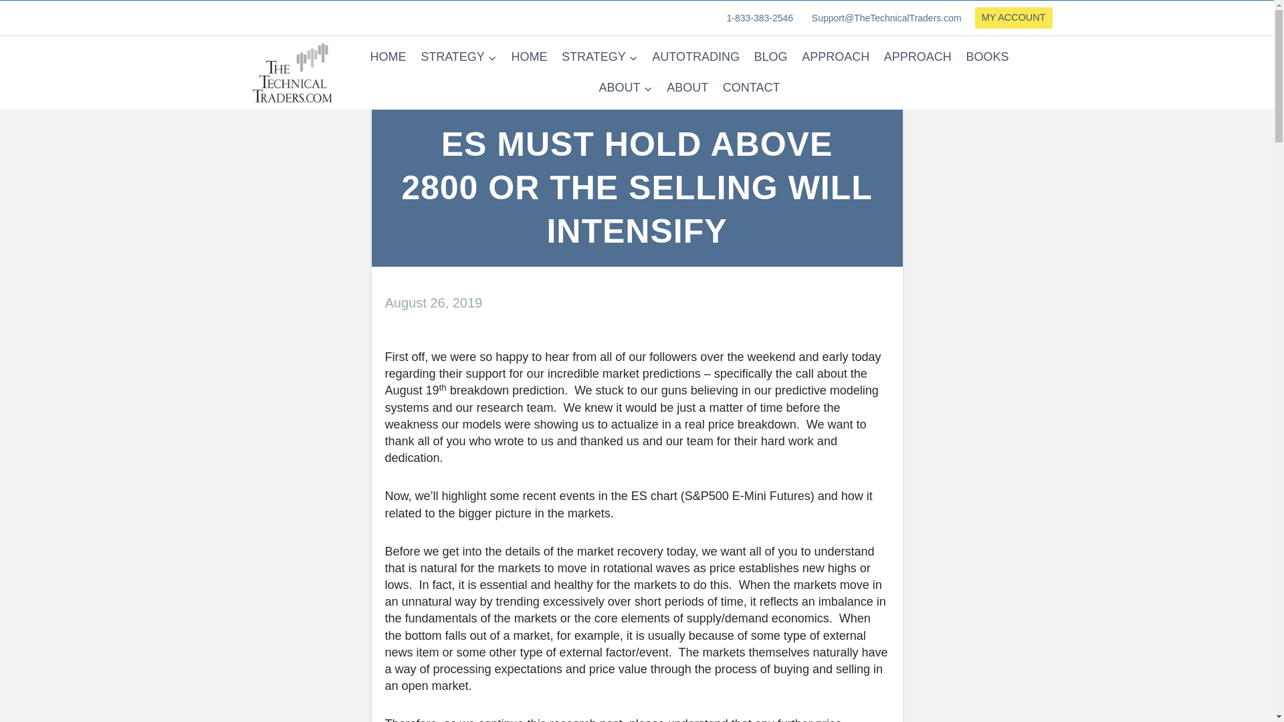  Describe the element at coordinates (918, 57) in the screenshot. I see `APPROACH` at that location.